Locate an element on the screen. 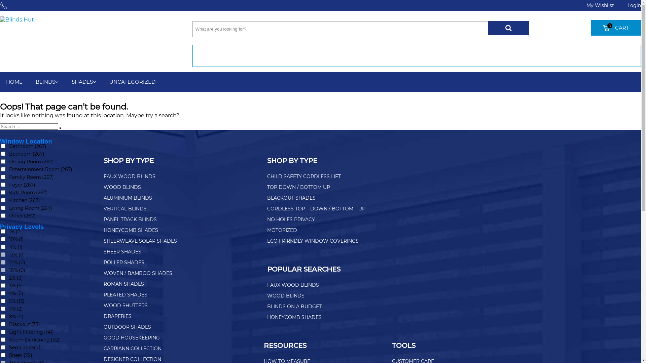 The image size is (646, 363). BLACKOUT SHADES is located at coordinates (291, 198).